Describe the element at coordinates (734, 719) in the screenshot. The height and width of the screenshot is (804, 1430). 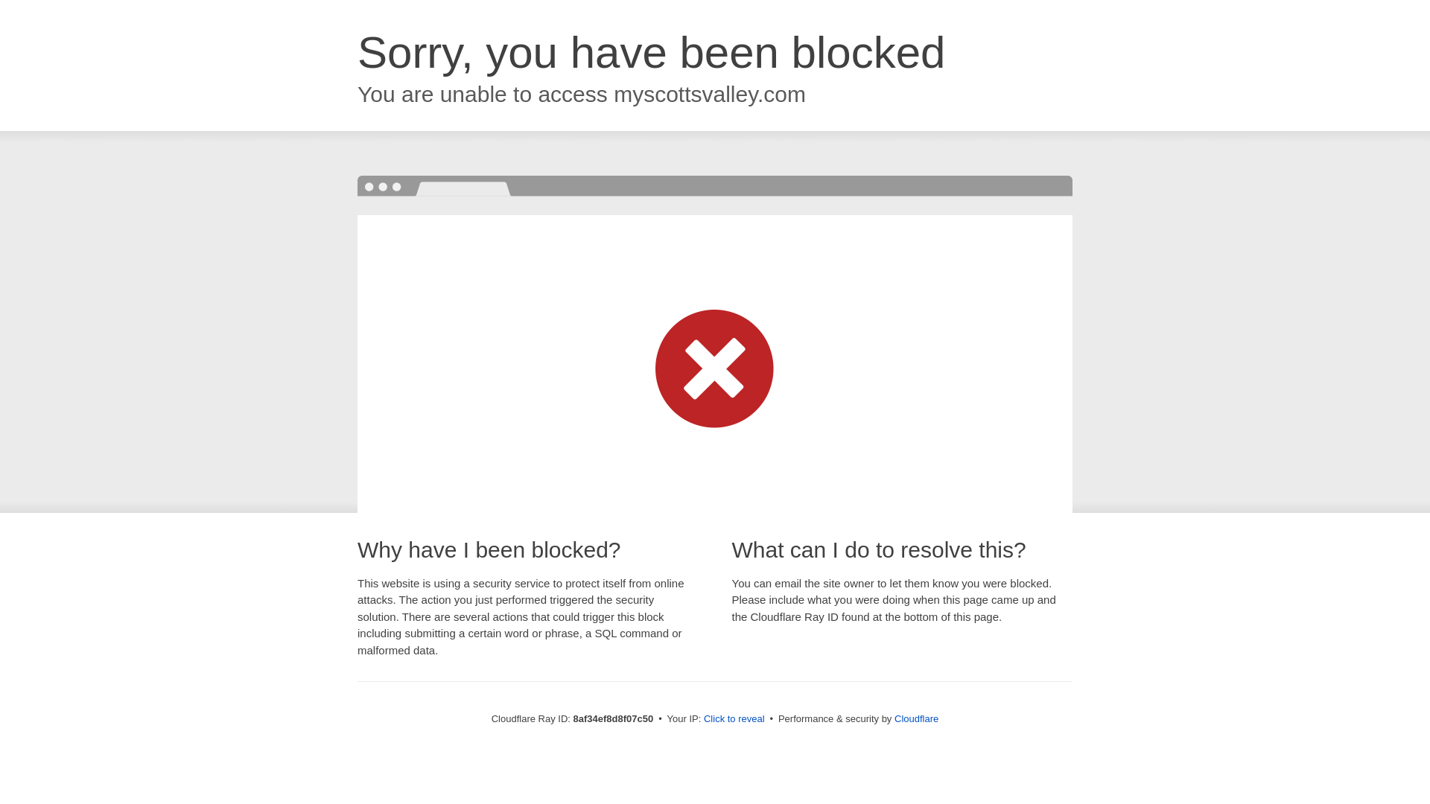
I see `Click to reveal` at that location.